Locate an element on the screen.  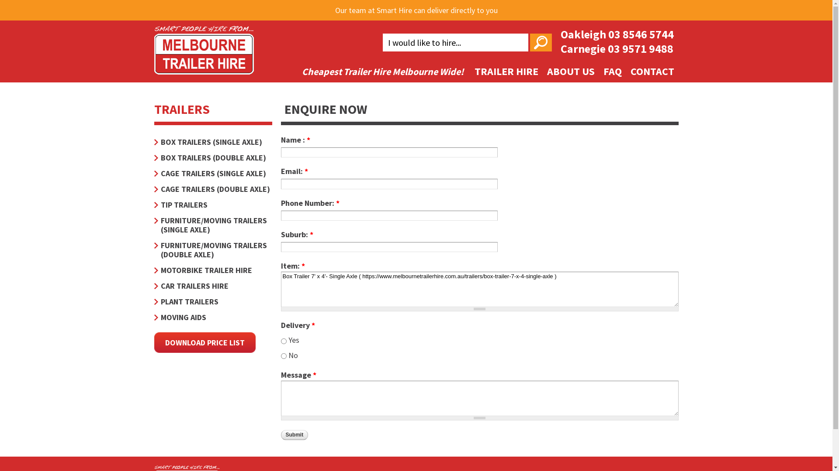
Submit is located at coordinates (295, 435).